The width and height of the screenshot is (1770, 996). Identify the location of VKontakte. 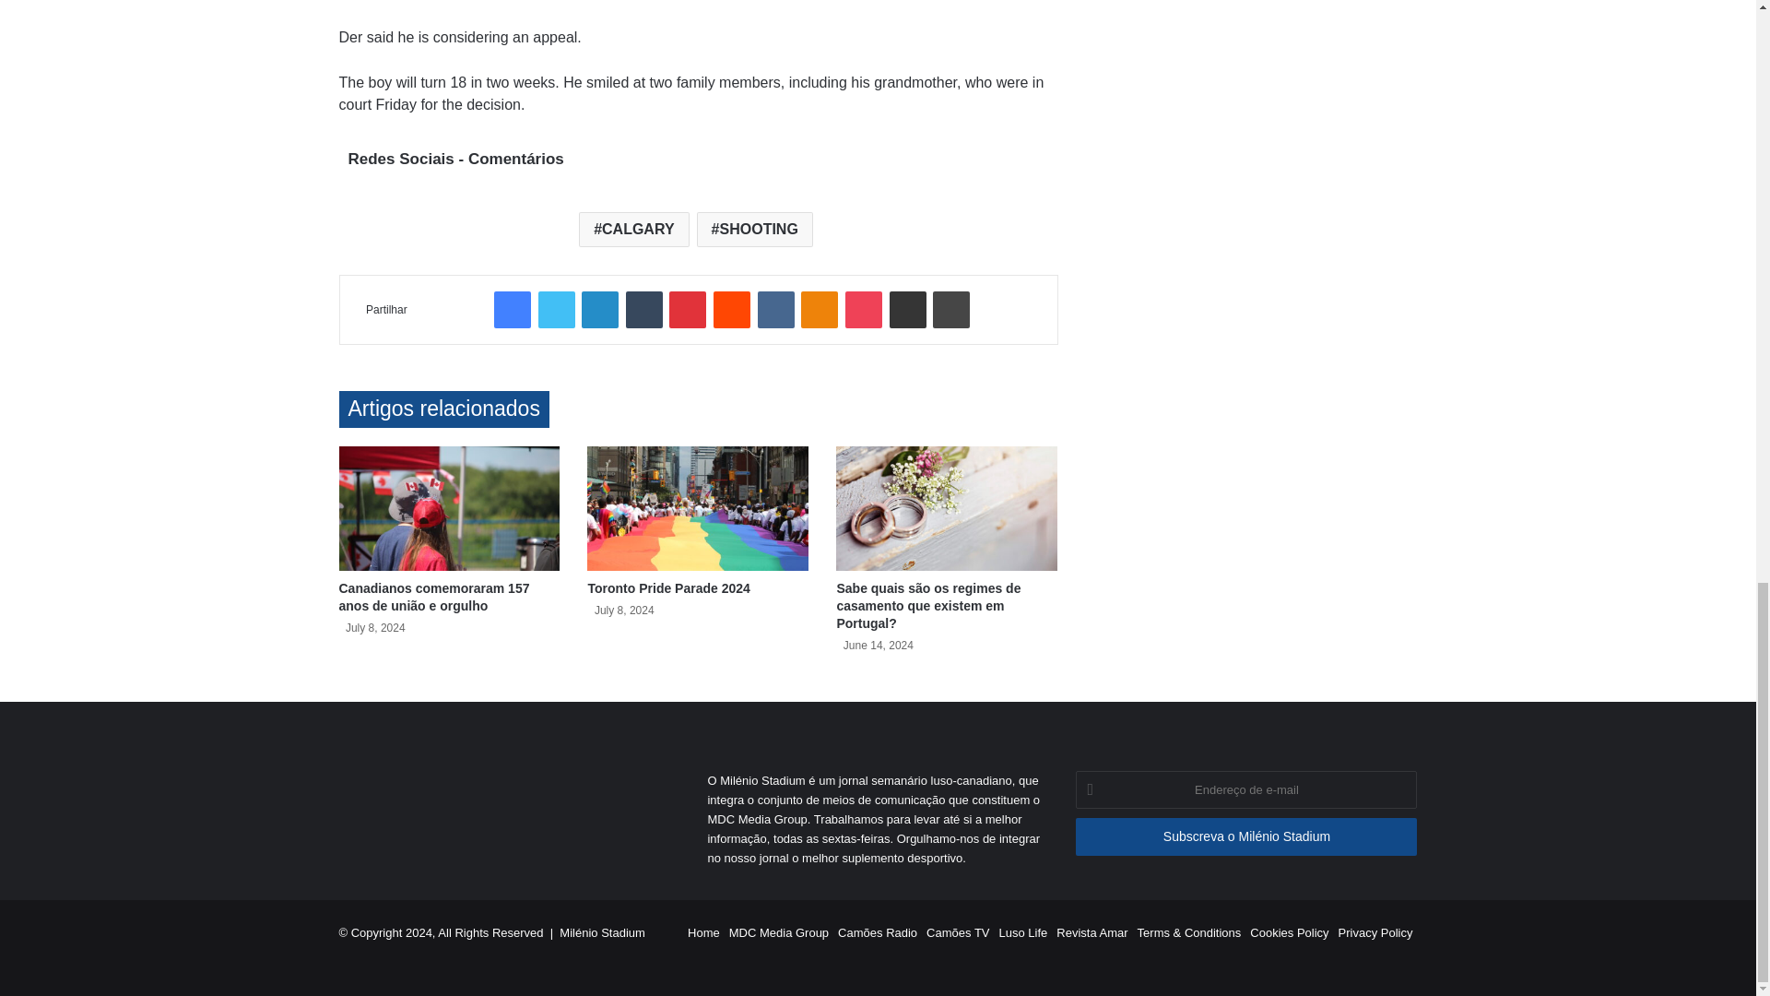
(776, 310).